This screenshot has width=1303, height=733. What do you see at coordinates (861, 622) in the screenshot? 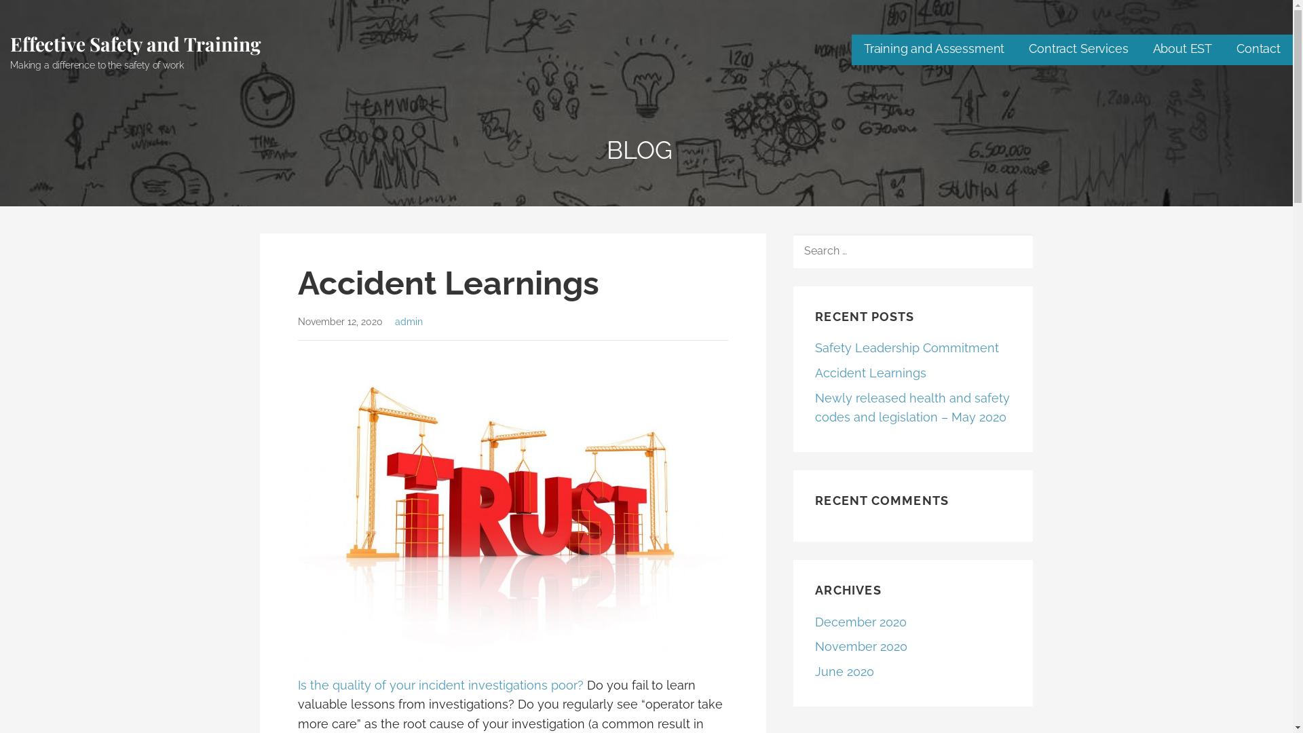
I see `December 2020` at bounding box center [861, 622].